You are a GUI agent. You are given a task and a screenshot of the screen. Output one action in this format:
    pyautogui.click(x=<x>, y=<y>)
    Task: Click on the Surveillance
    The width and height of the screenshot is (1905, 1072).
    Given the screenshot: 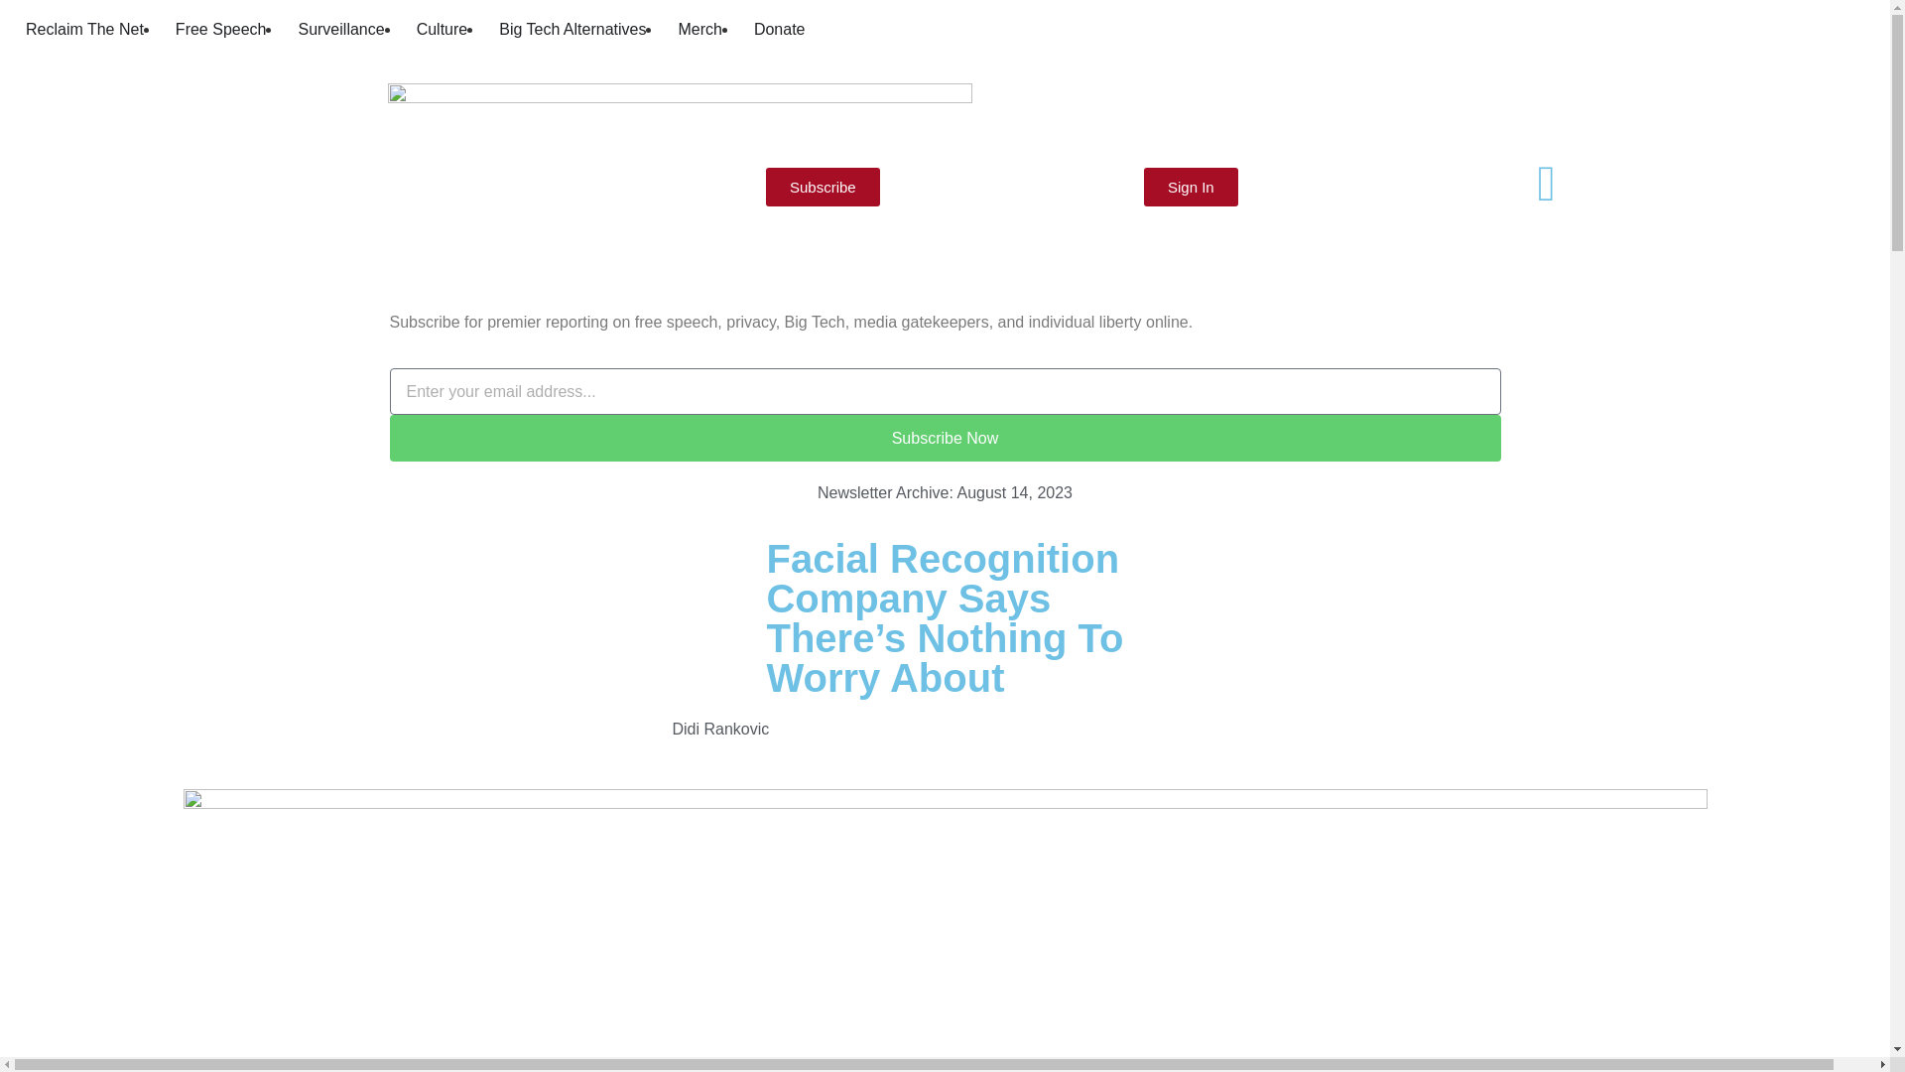 What is the action you would take?
    pyautogui.click(x=340, y=30)
    